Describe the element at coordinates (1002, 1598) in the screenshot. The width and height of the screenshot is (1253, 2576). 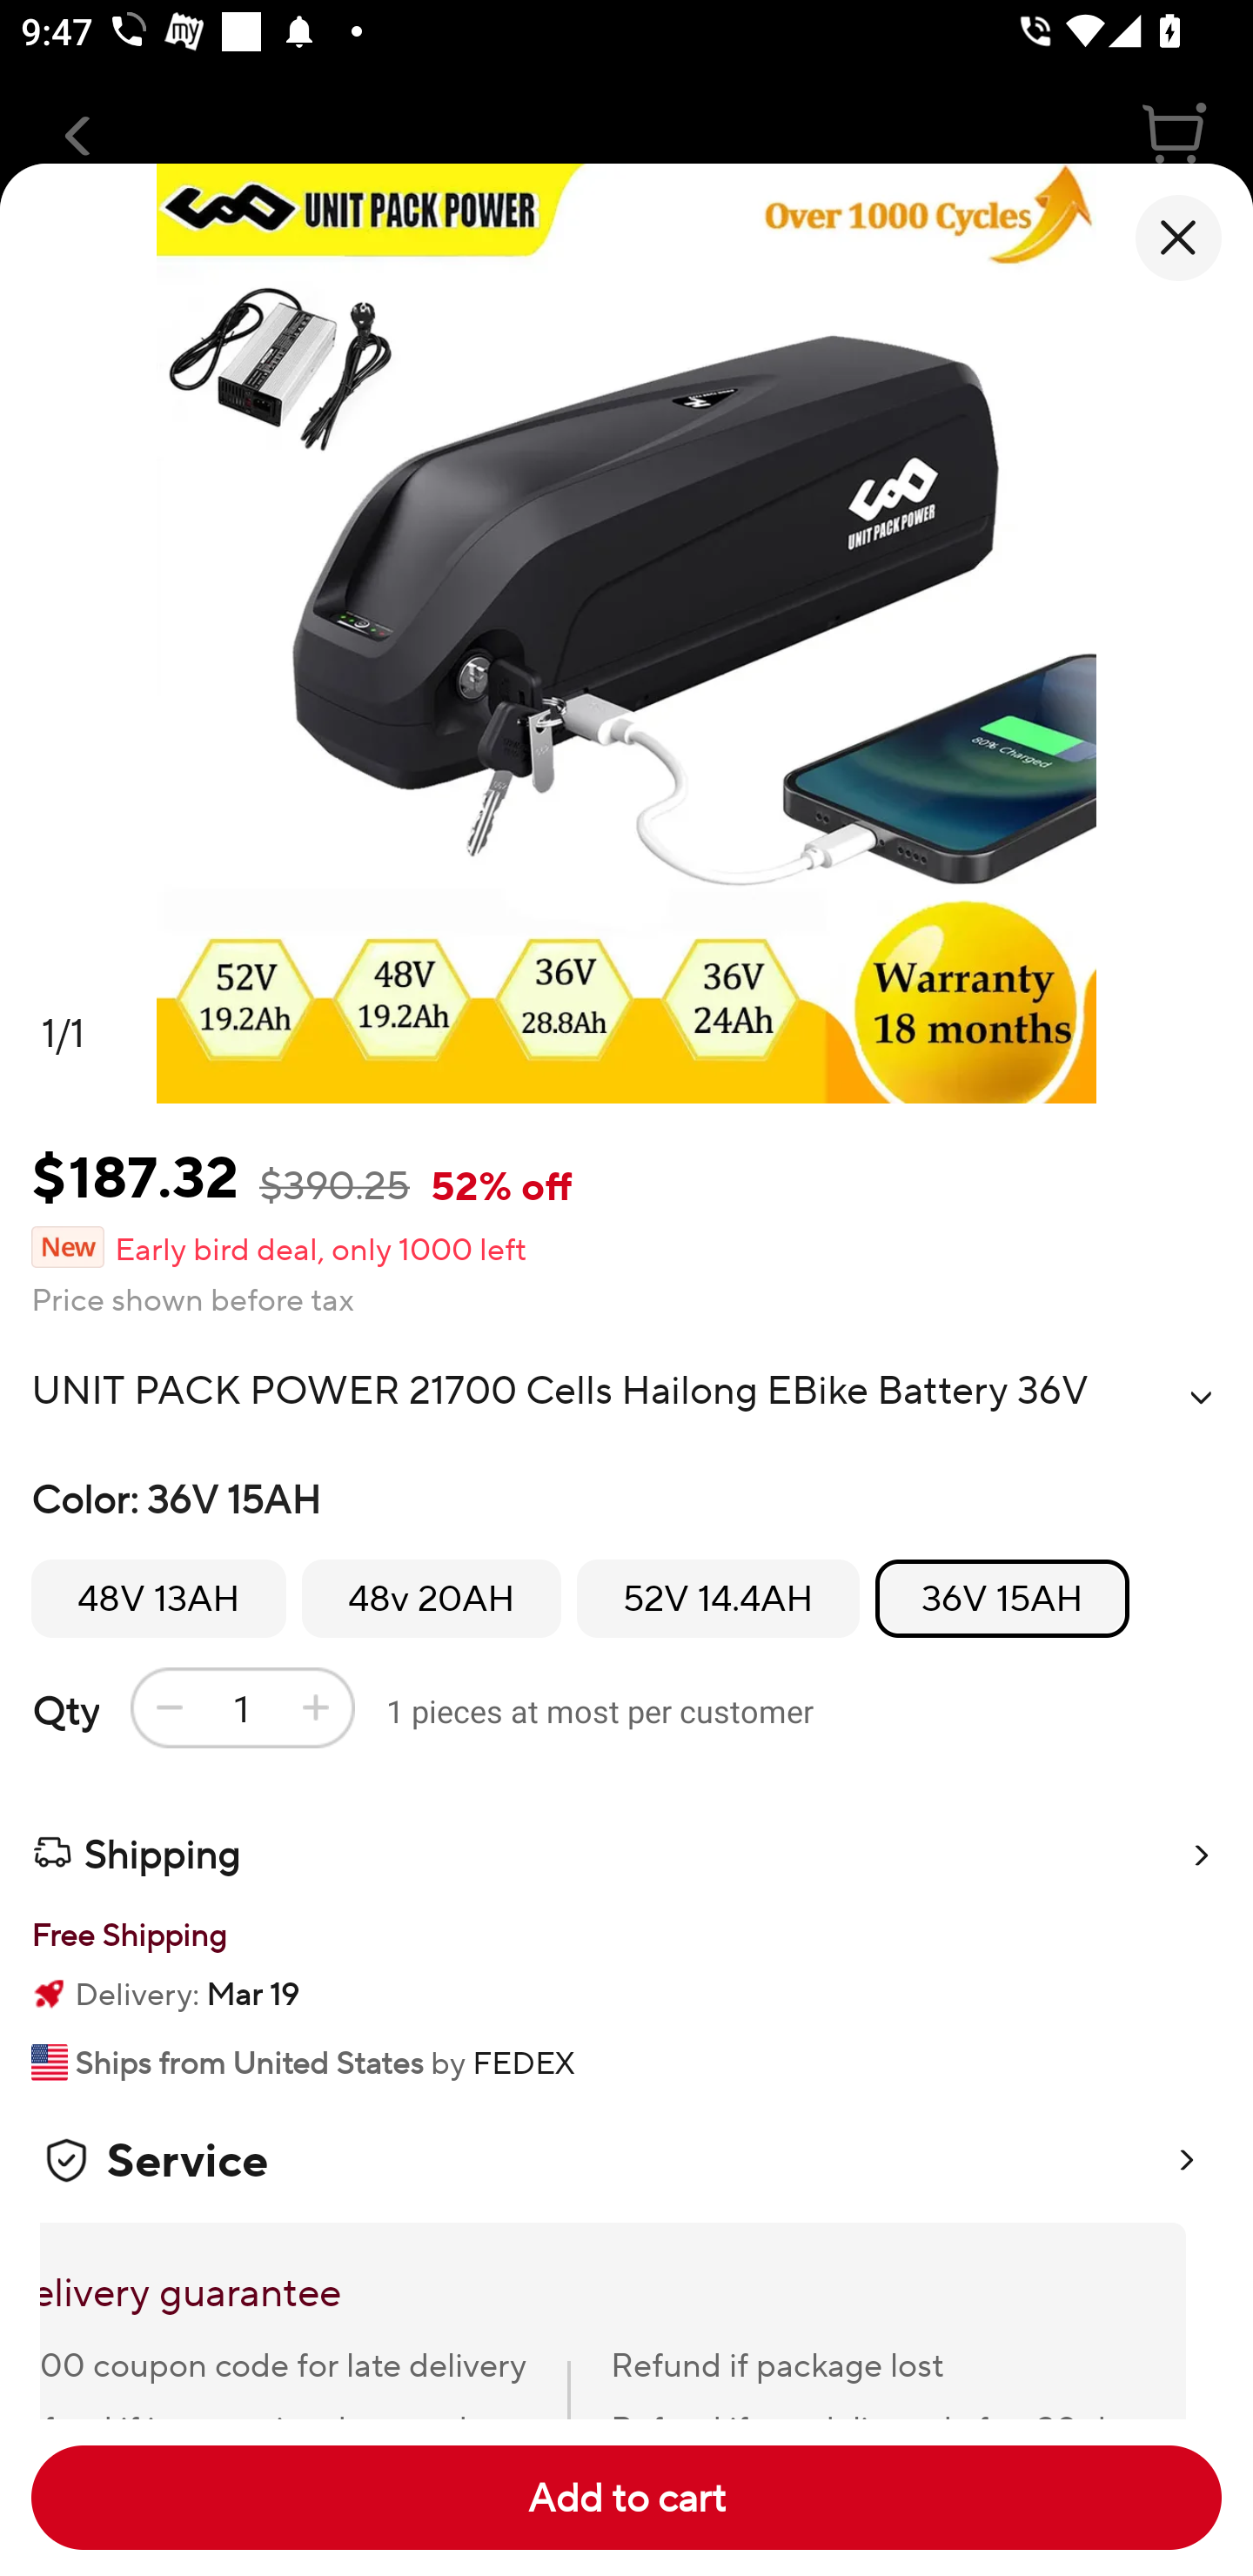
I see `36V 15AH` at that location.